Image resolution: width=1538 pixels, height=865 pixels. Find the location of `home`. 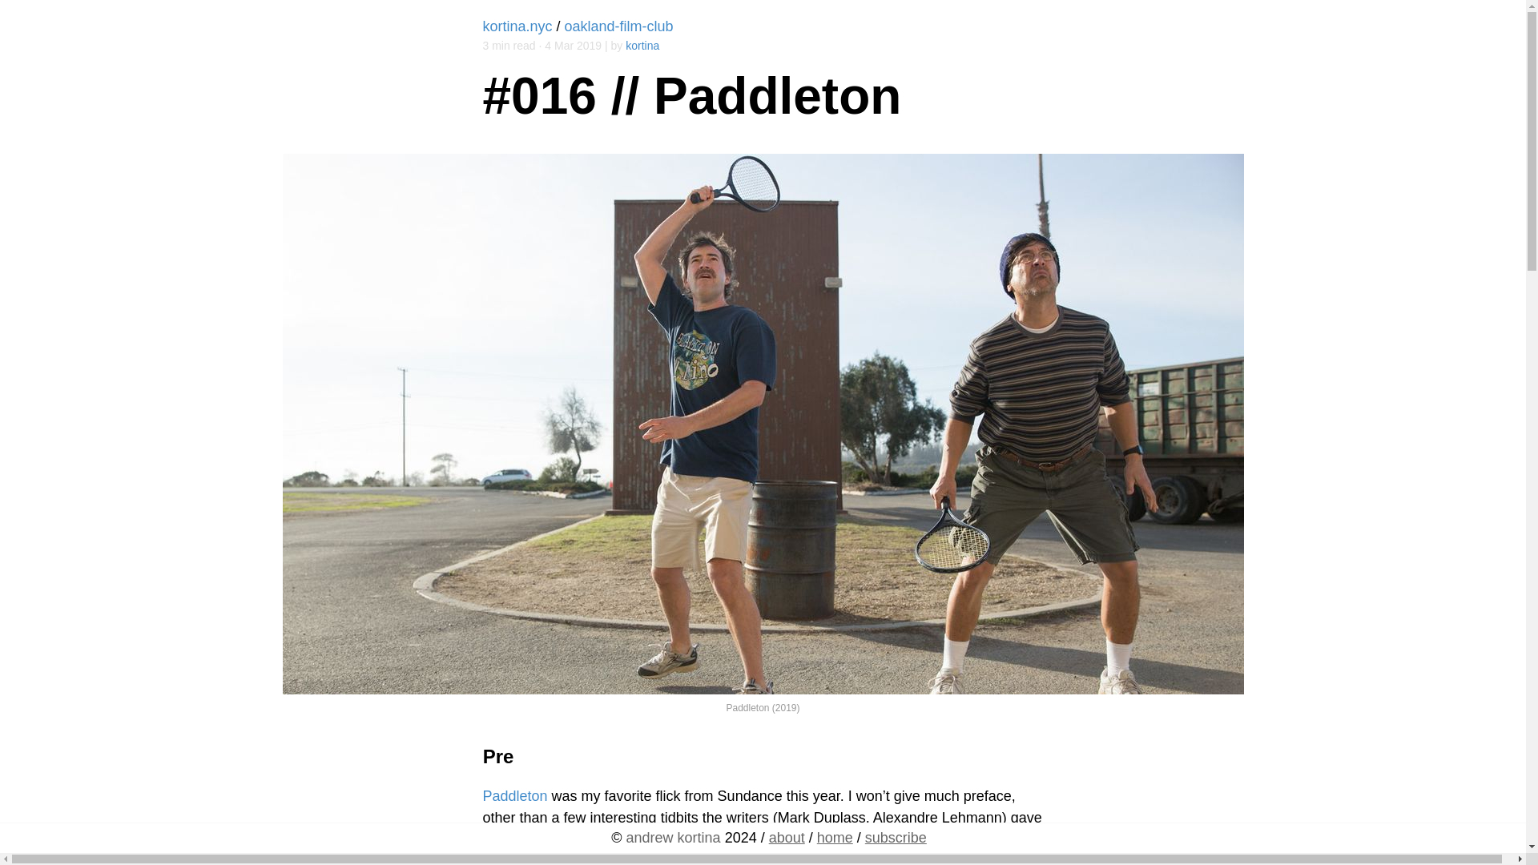

home is located at coordinates (835, 838).